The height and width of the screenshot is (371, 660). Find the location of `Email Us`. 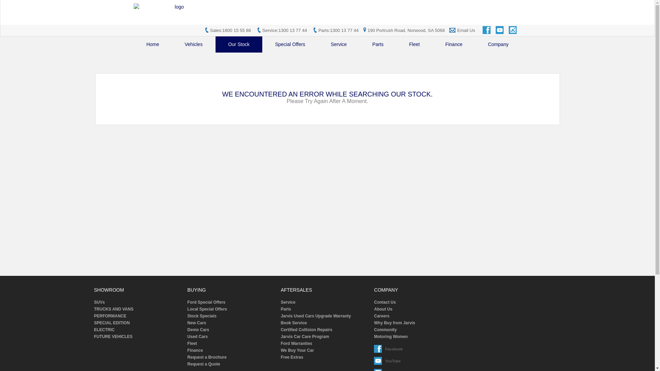

Email Us is located at coordinates (466, 30).